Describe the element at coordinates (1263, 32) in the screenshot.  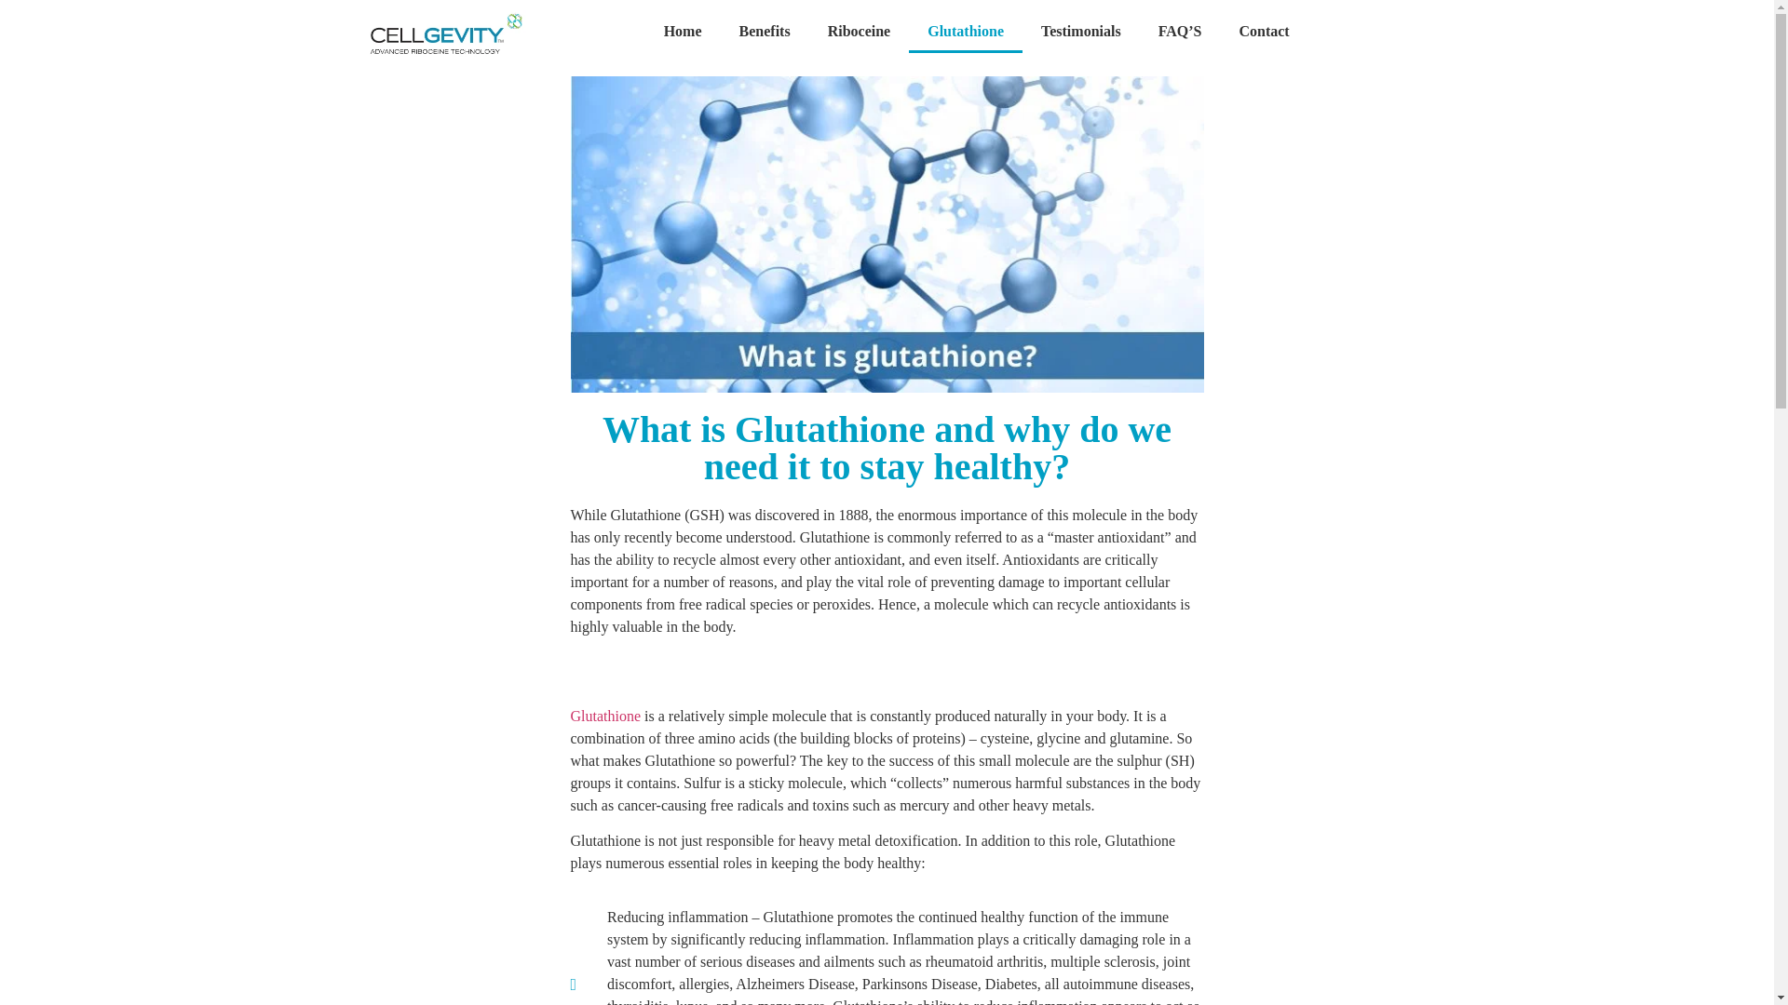
I see `Contact` at that location.